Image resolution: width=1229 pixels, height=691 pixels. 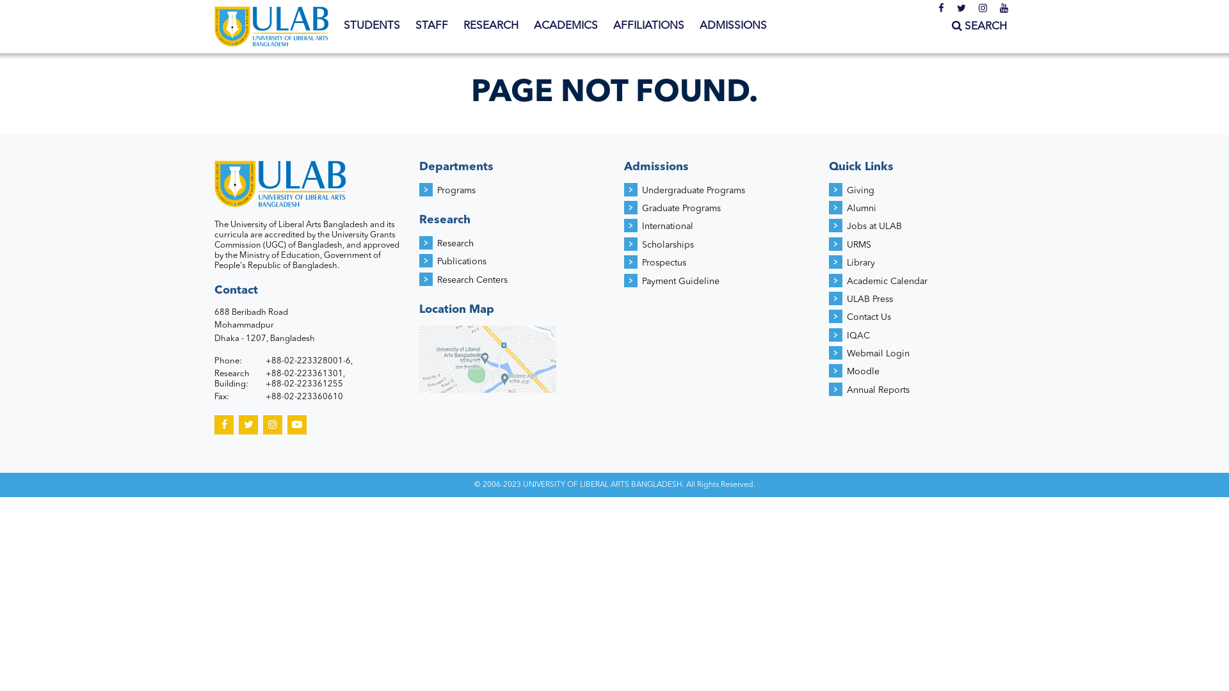 I want to click on IQAC, so click(x=858, y=336).